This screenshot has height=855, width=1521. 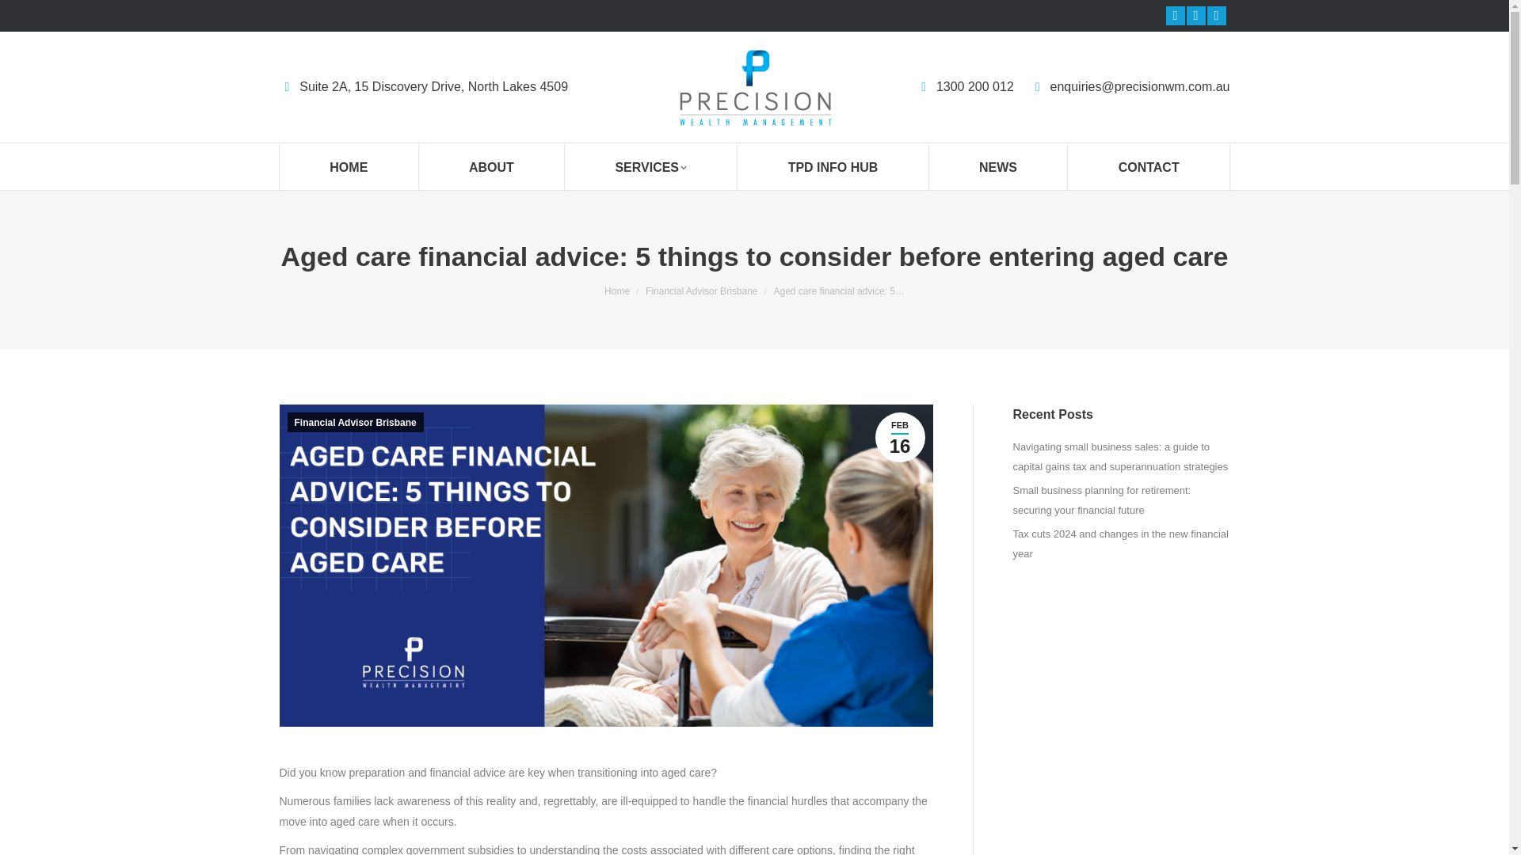 What do you see at coordinates (1176, 16) in the screenshot?
I see `Facebook page opens in new window` at bounding box center [1176, 16].